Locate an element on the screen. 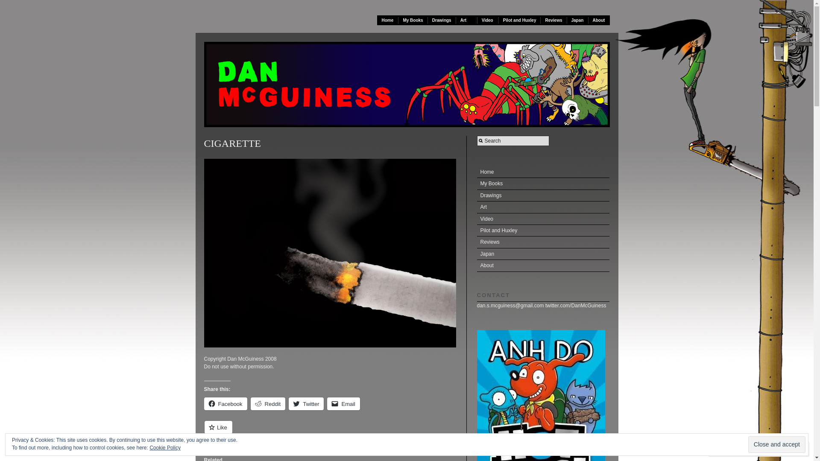  Twitter is located at coordinates (306, 404).